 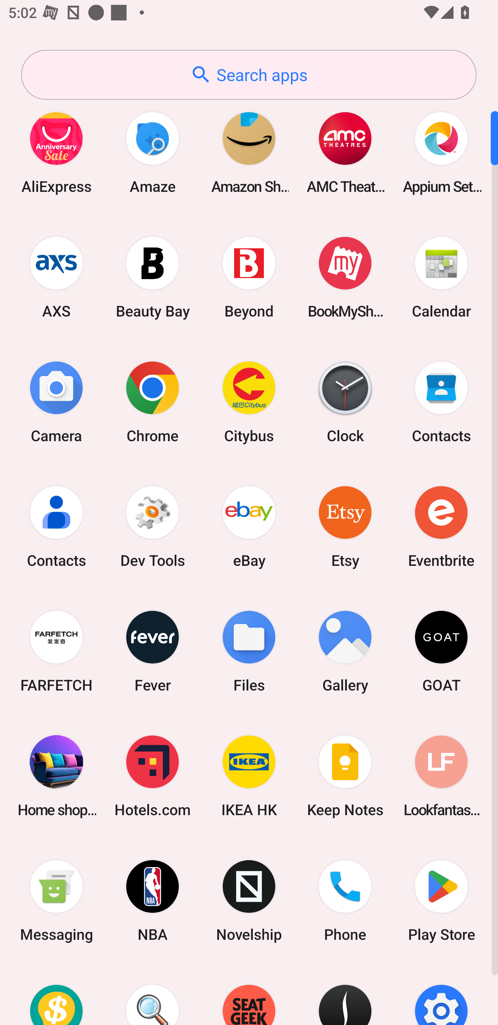 What do you see at coordinates (56, 277) in the screenshot?
I see `AXS` at bounding box center [56, 277].